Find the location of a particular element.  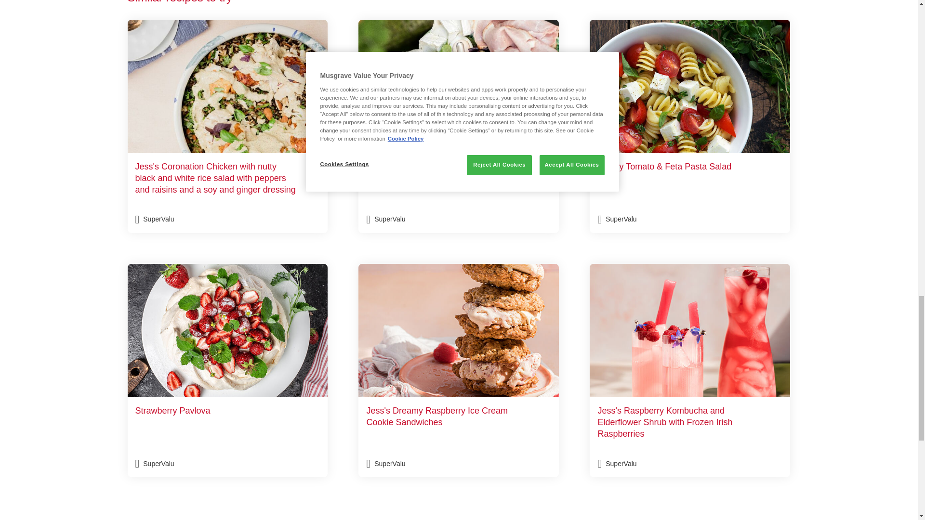

Strawberry Pavlova is located at coordinates (227, 370).